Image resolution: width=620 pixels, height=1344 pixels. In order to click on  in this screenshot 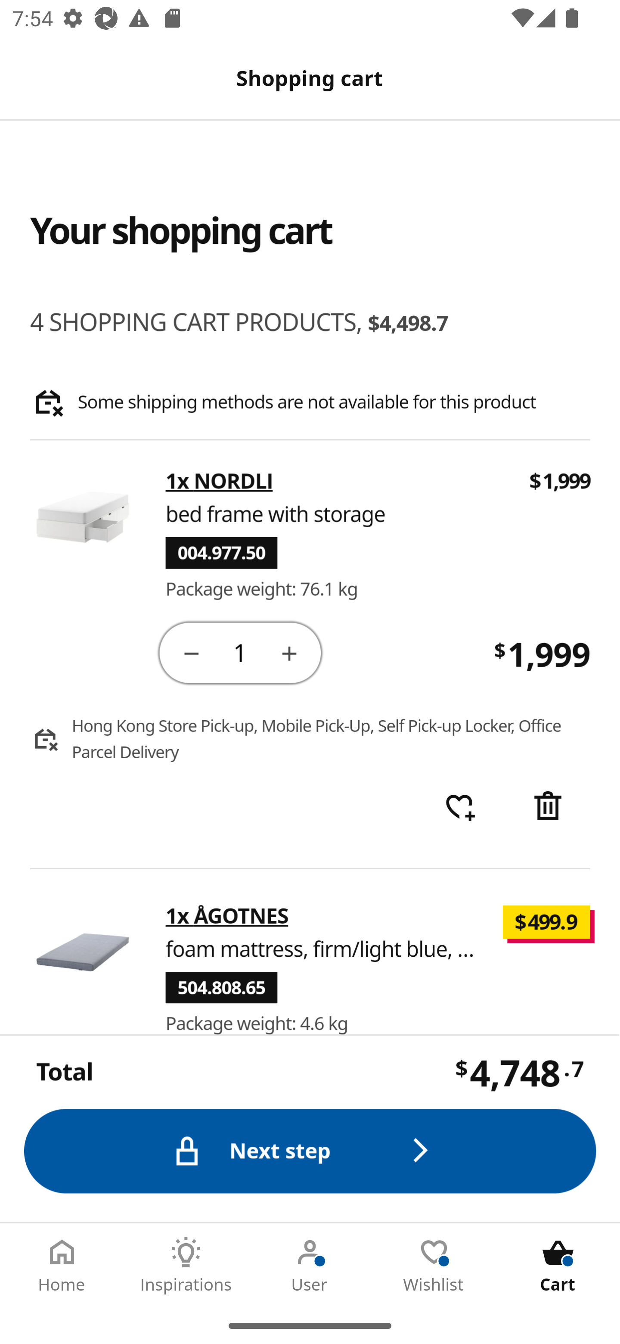, I will do `click(290, 652)`.